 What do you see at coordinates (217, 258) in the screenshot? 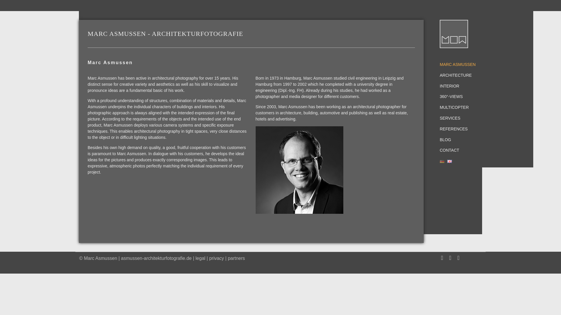
I see `privacy` at bounding box center [217, 258].